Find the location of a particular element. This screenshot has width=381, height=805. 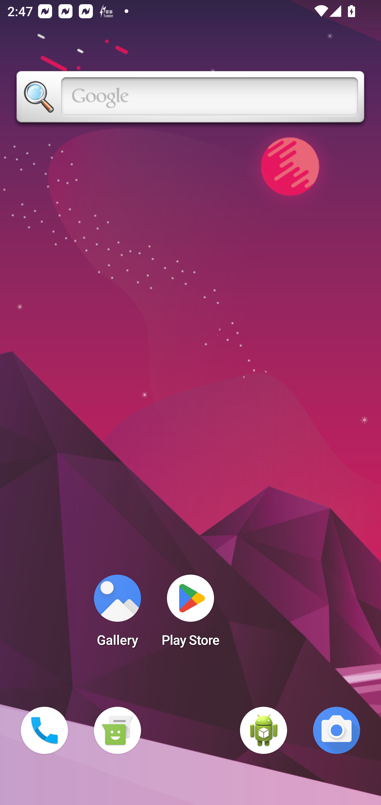

Play Store is located at coordinates (190, 614).